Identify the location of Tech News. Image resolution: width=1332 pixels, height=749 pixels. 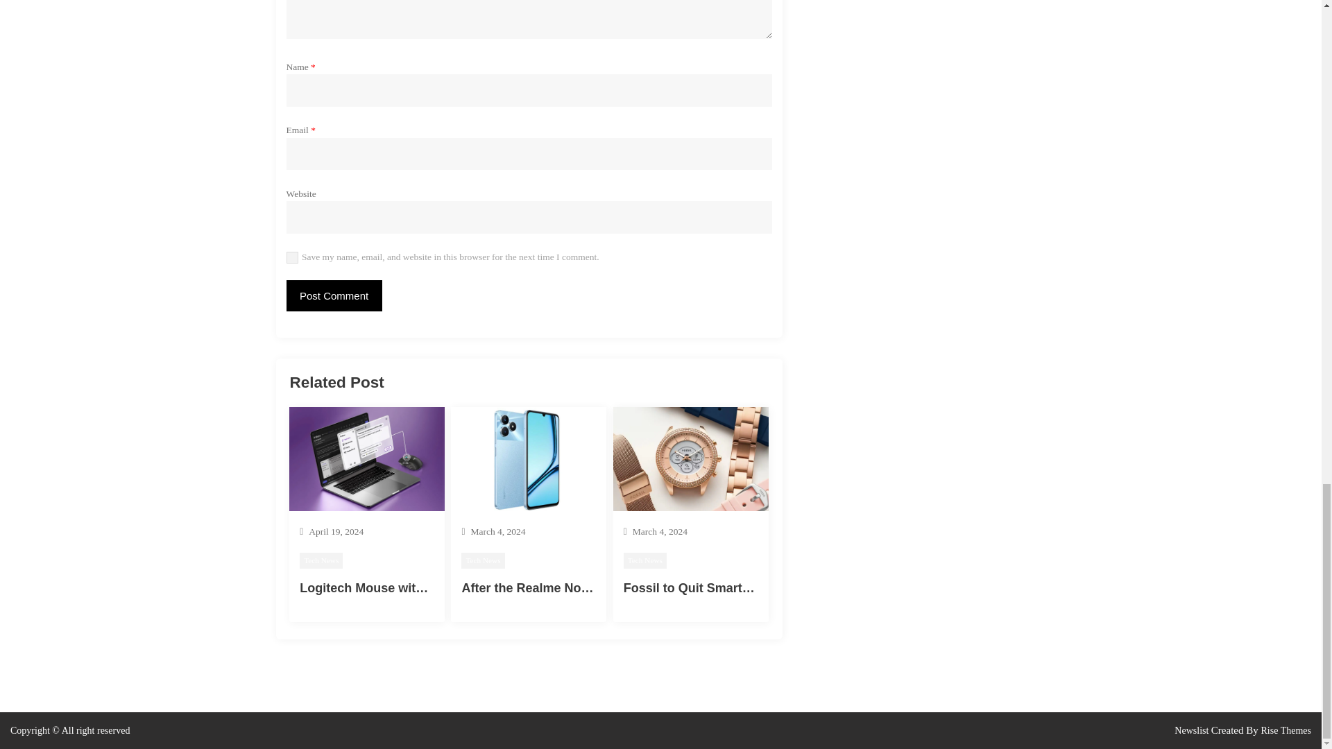
(645, 560).